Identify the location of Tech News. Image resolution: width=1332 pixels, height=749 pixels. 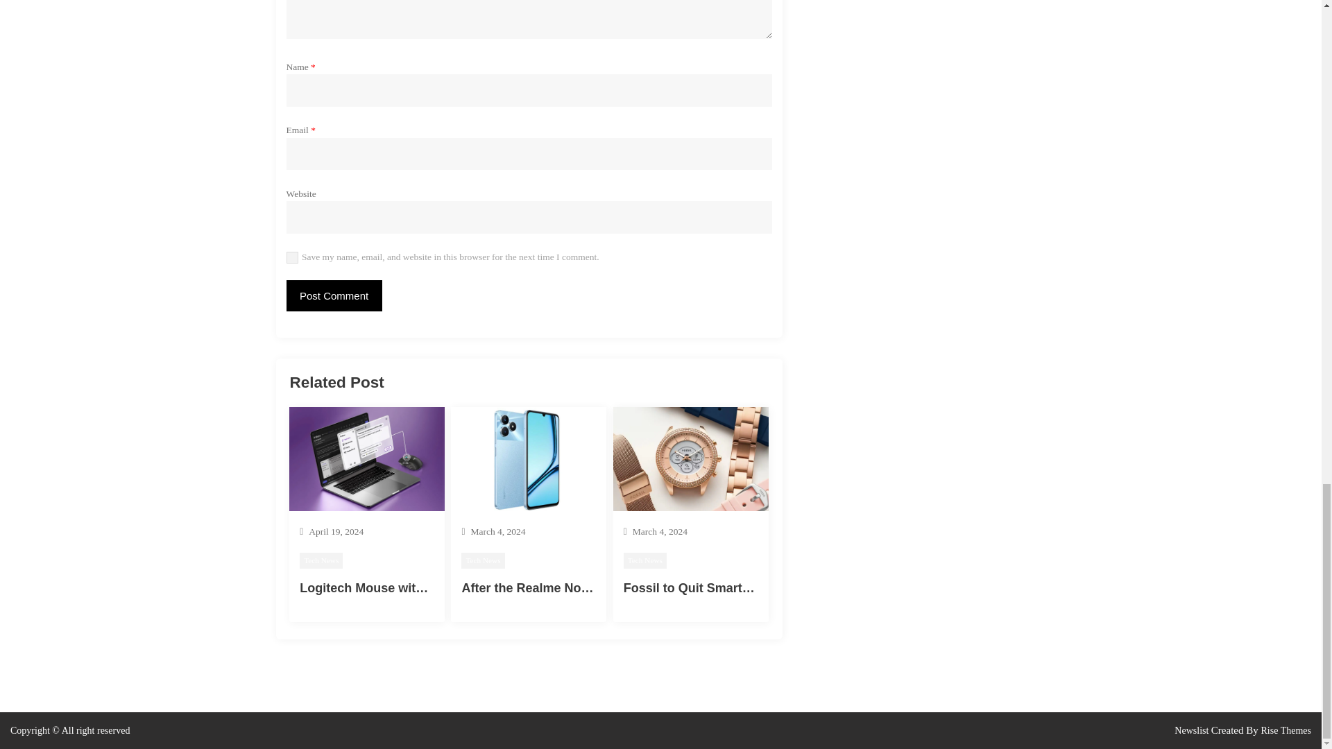
(645, 560).